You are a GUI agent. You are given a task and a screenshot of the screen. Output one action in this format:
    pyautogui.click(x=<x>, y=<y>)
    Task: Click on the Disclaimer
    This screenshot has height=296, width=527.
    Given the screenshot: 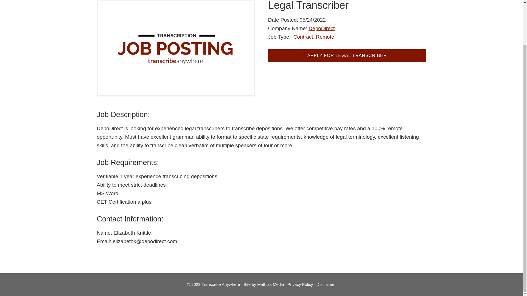 What is the action you would take?
    pyautogui.click(x=326, y=284)
    